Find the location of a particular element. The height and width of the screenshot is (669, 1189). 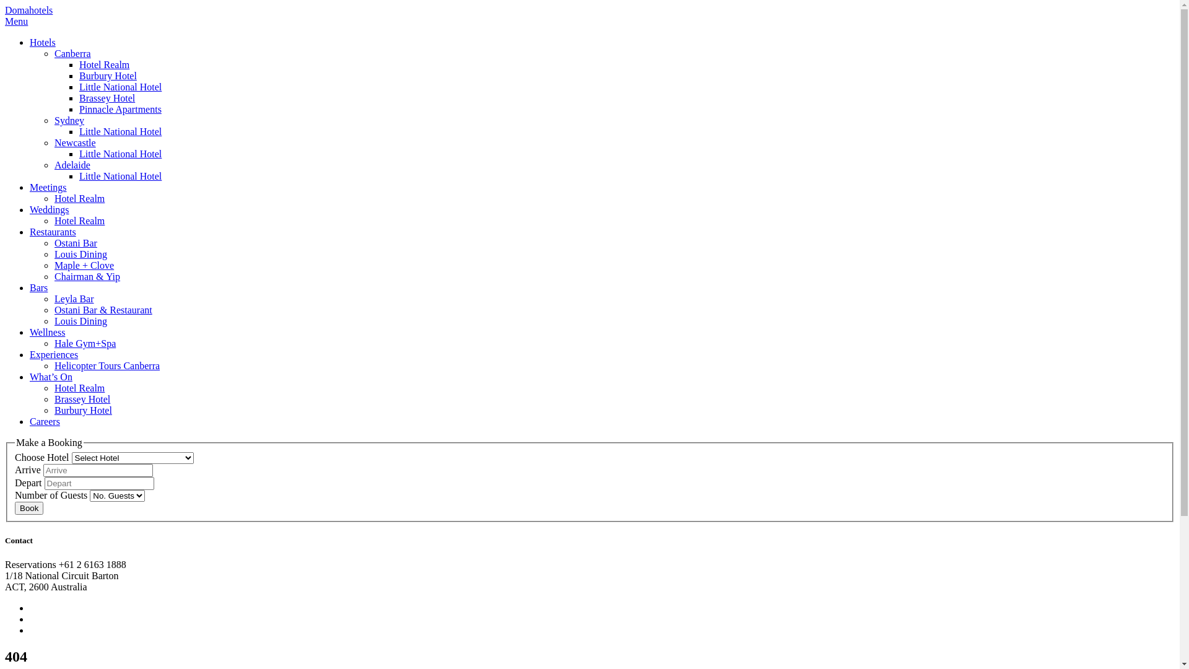

Hotel Realm is located at coordinates (79, 198).